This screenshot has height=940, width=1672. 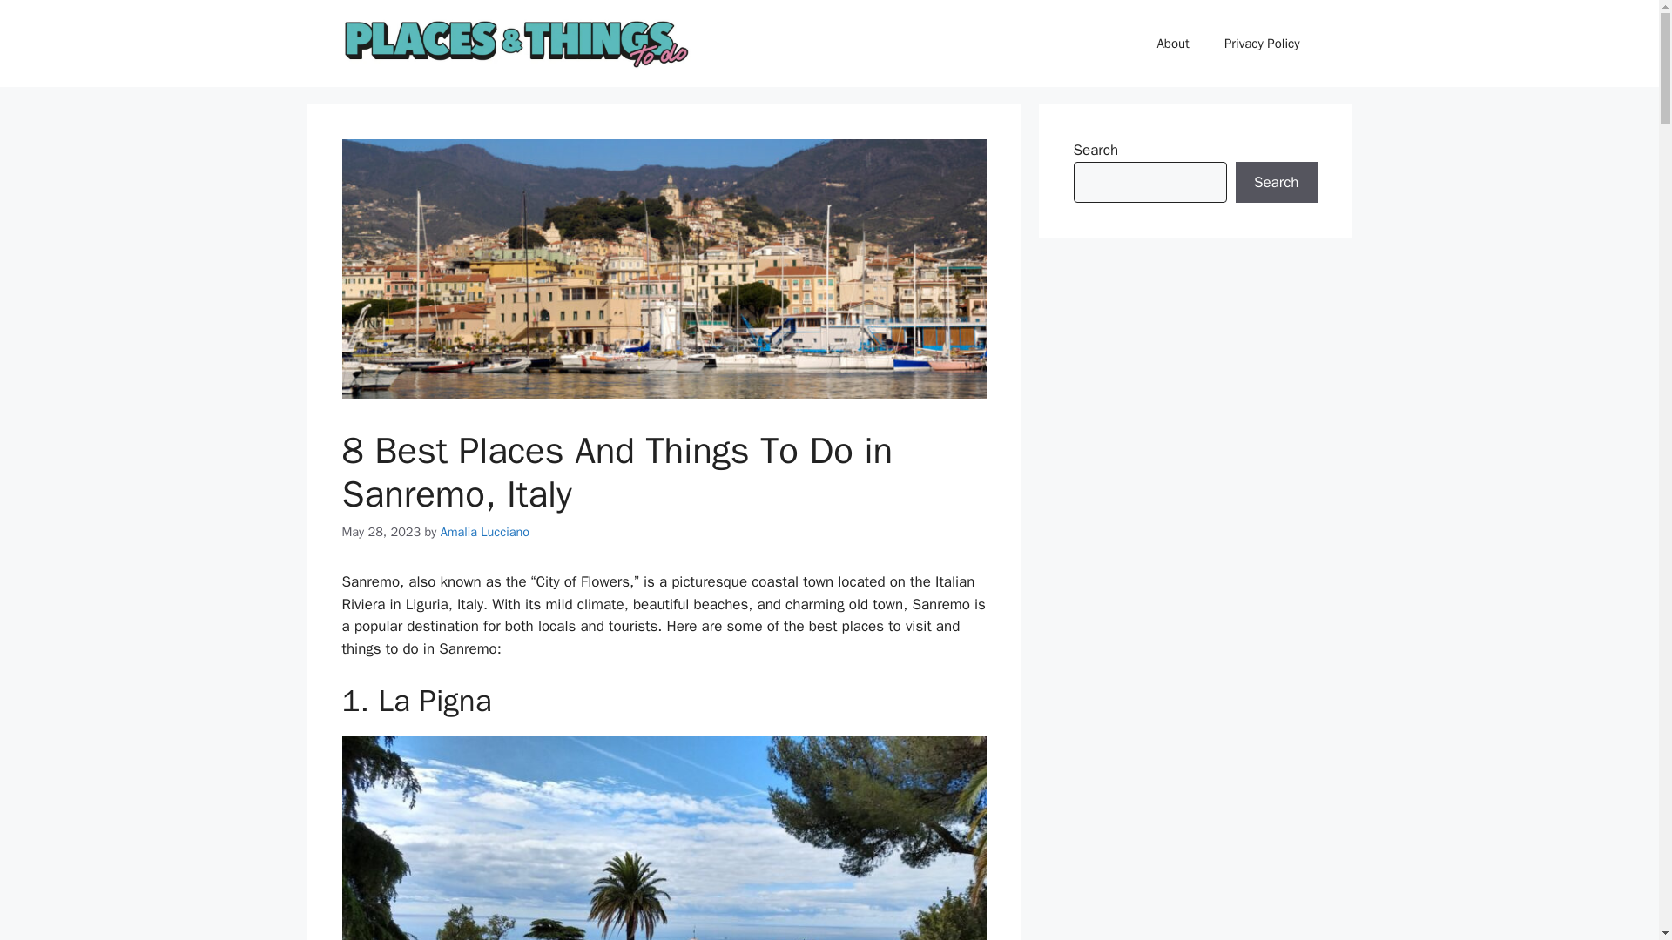 I want to click on Search, so click(x=1276, y=183).